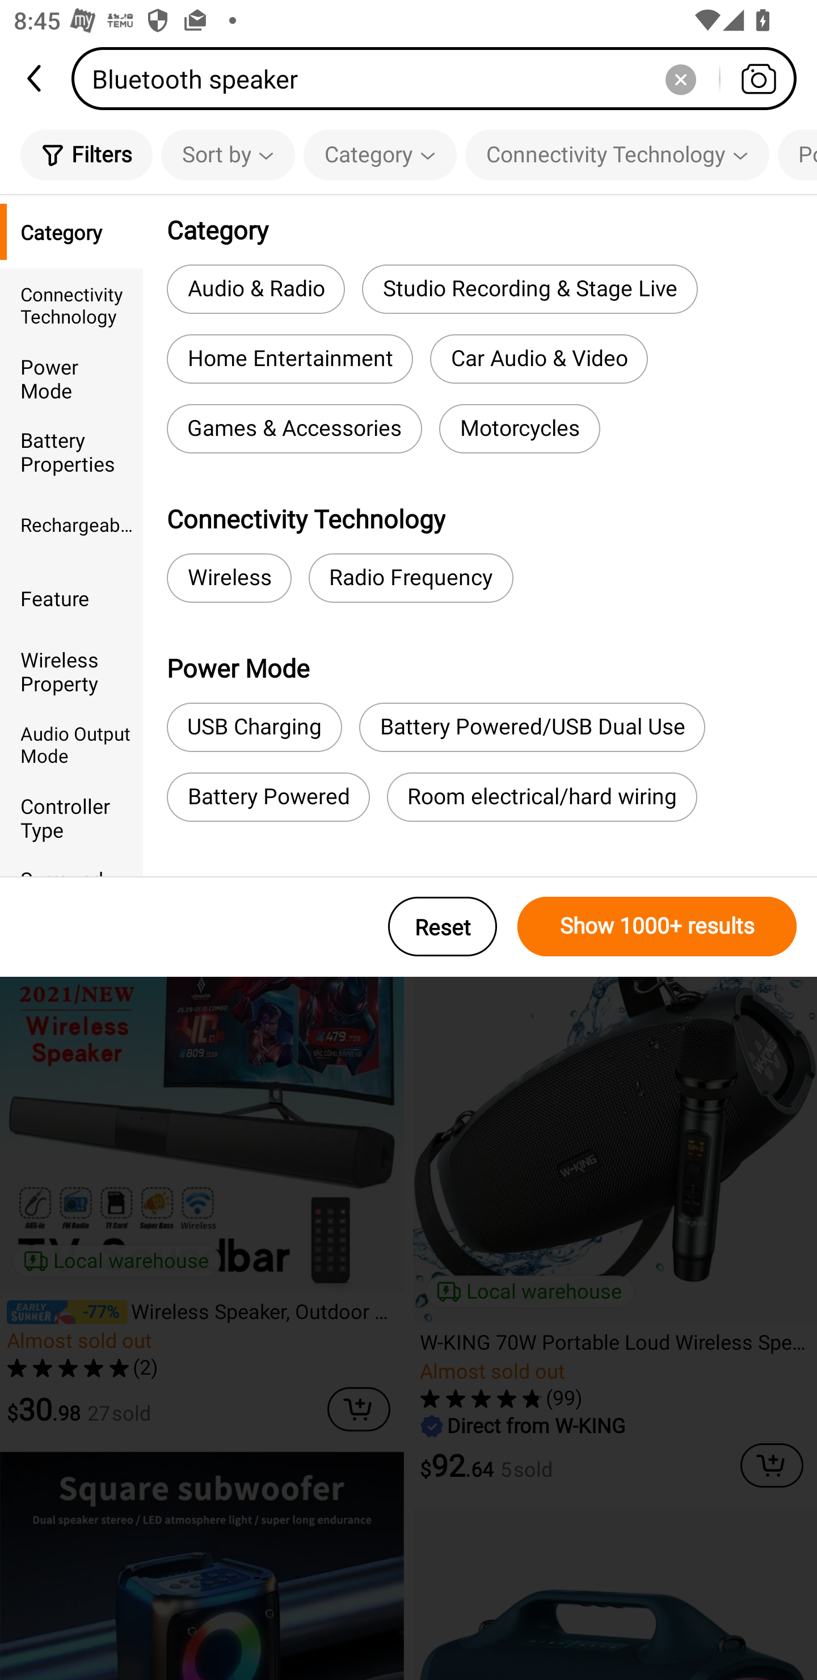 This screenshot has height=1680, width=817. I want to click on Sort by, so click(228, 154).